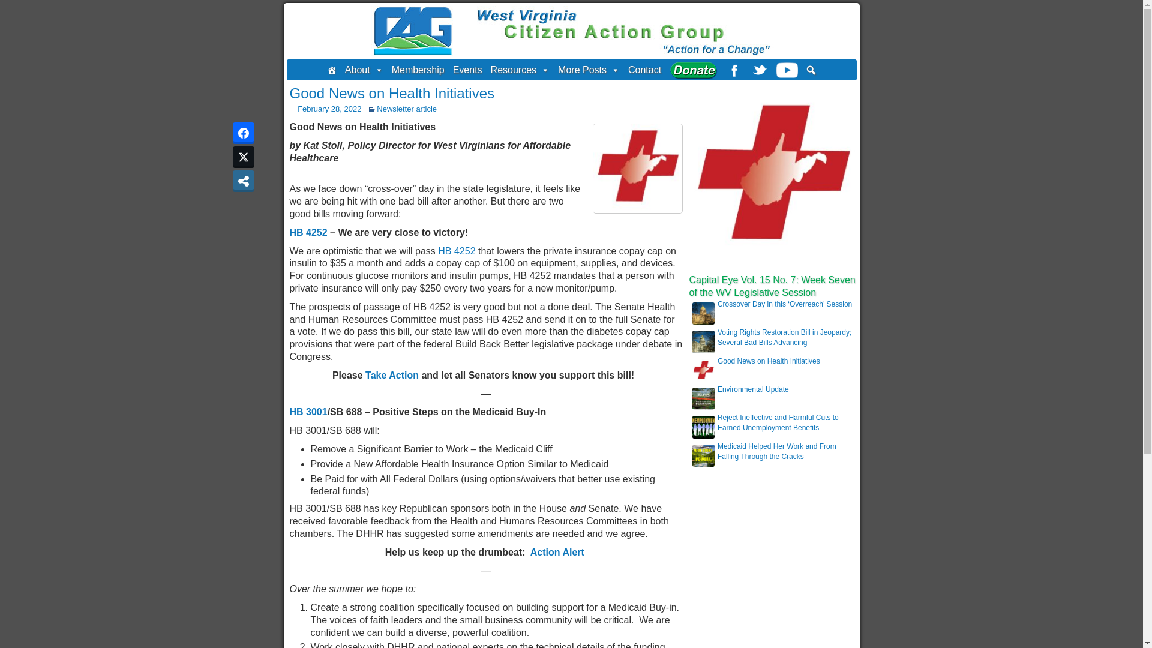 The image size is (1152, 648). I want to click on Good News on Health Initiatives, so click(391, 92).